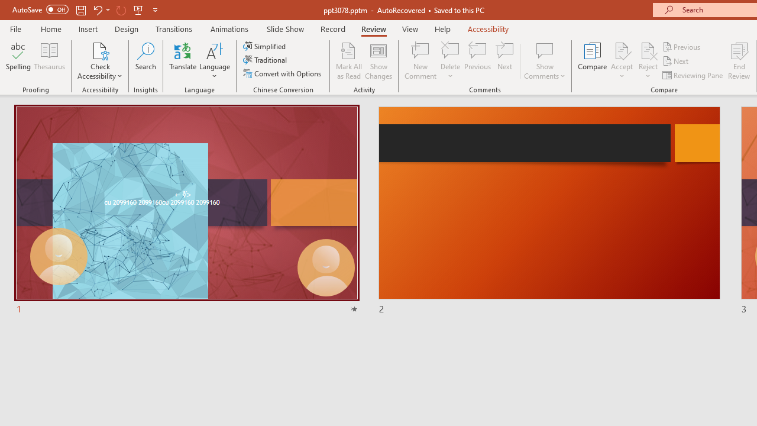 The height and width of the screenshot is (426, 757). I want to click on New Comment, so click(421, 60).